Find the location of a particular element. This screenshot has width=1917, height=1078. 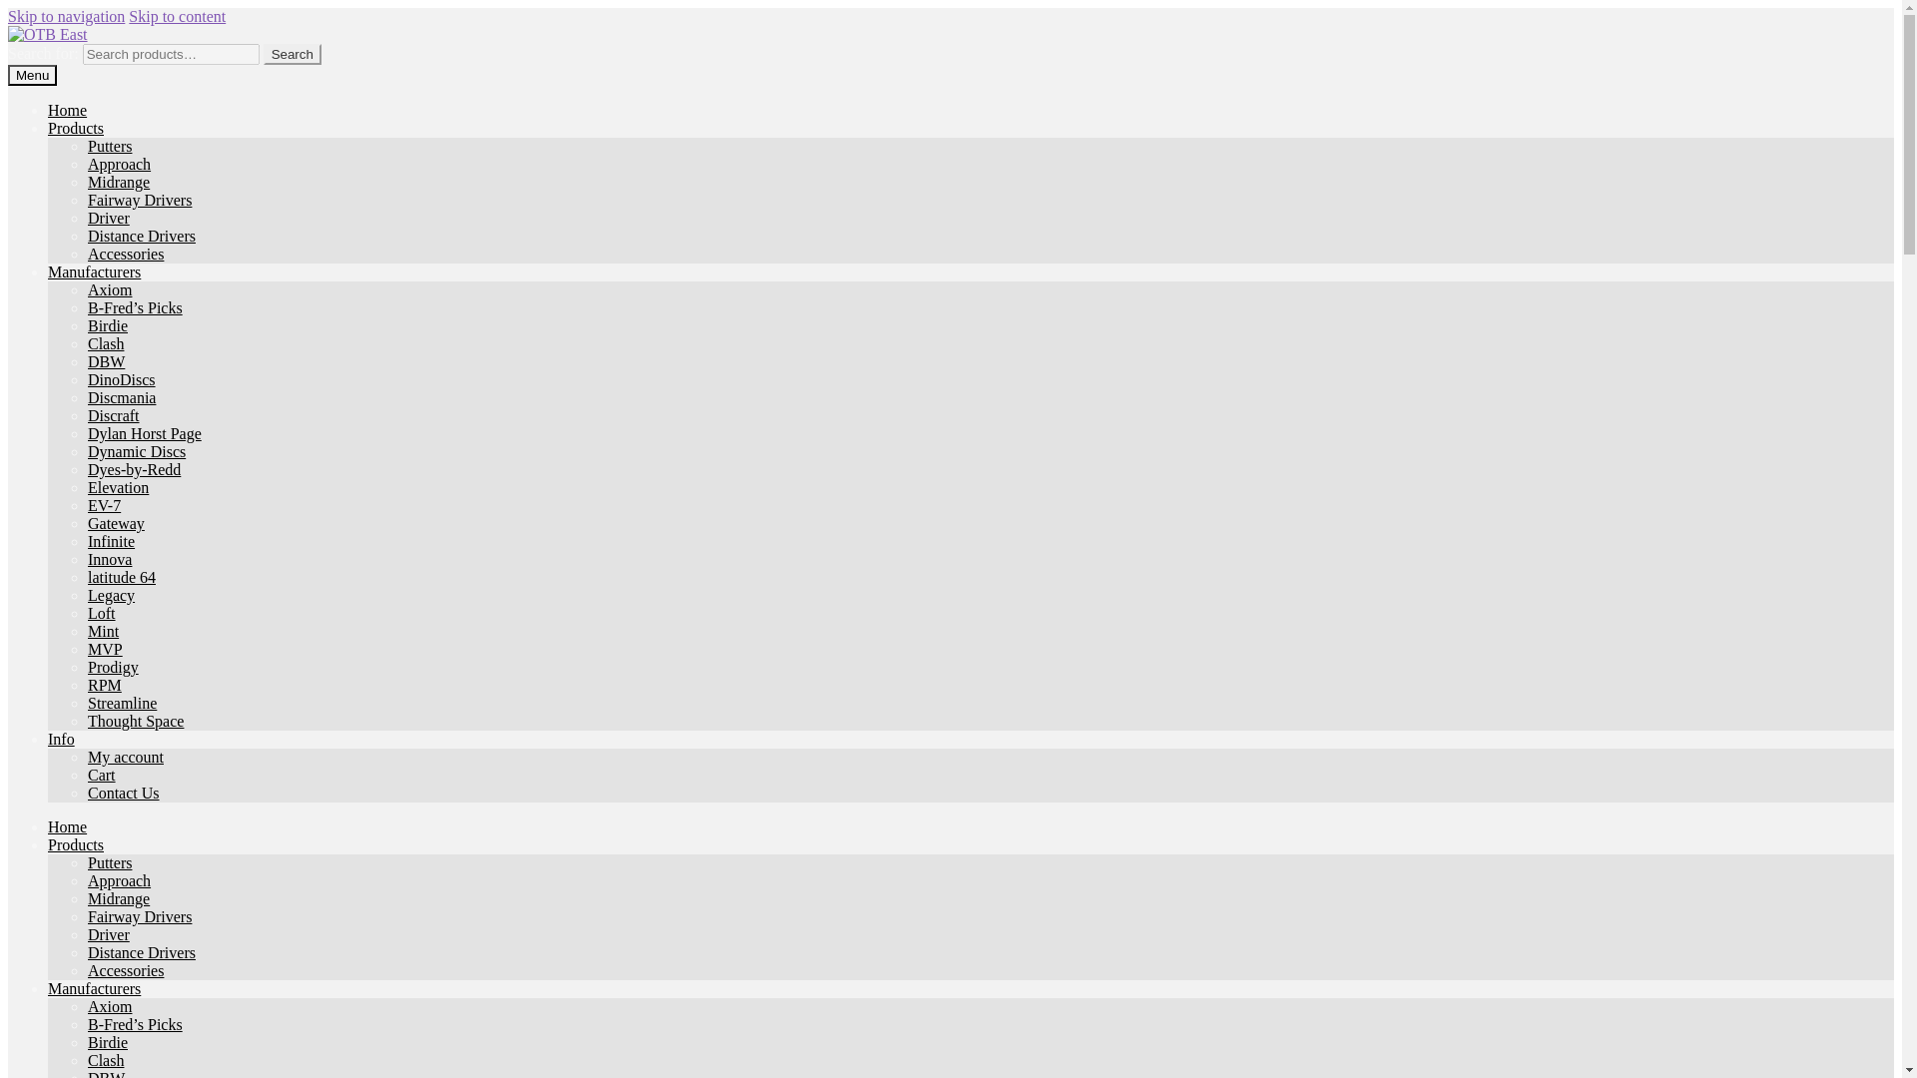

Fairway Drivers is located at coordinates (140, 200).